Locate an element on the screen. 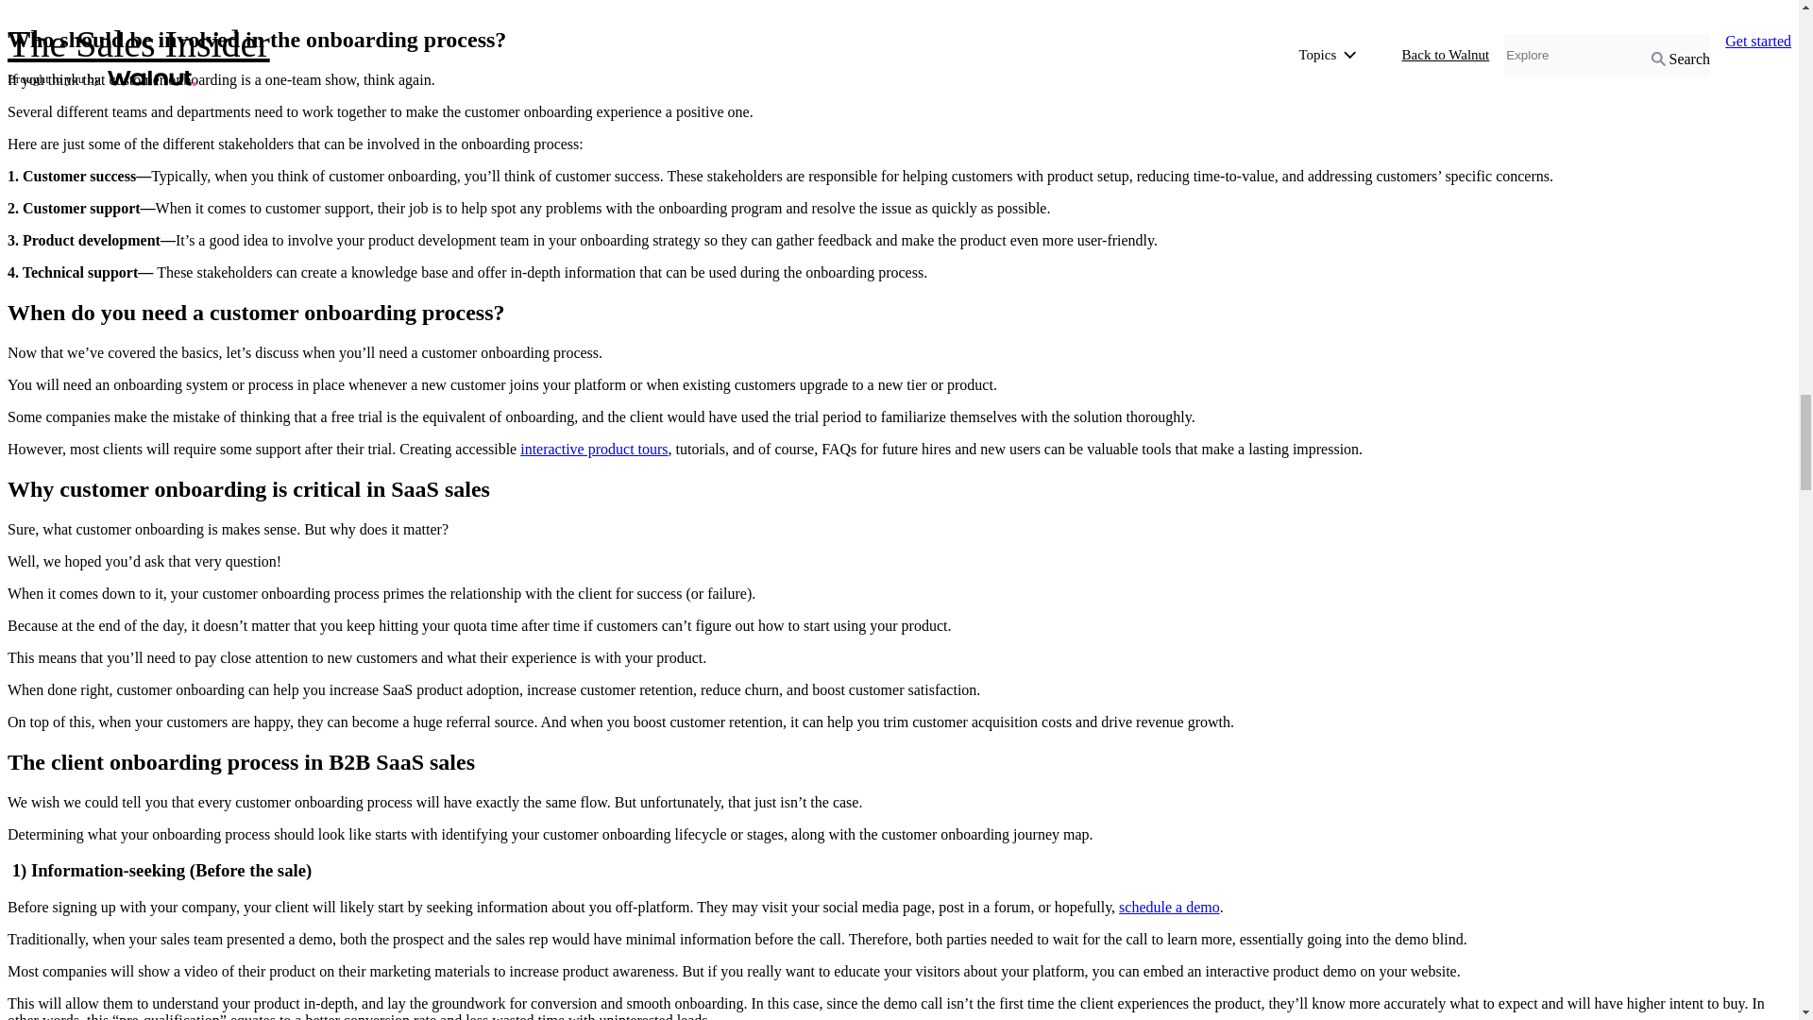  schedule a demo is located at coordinates (1169, 907).